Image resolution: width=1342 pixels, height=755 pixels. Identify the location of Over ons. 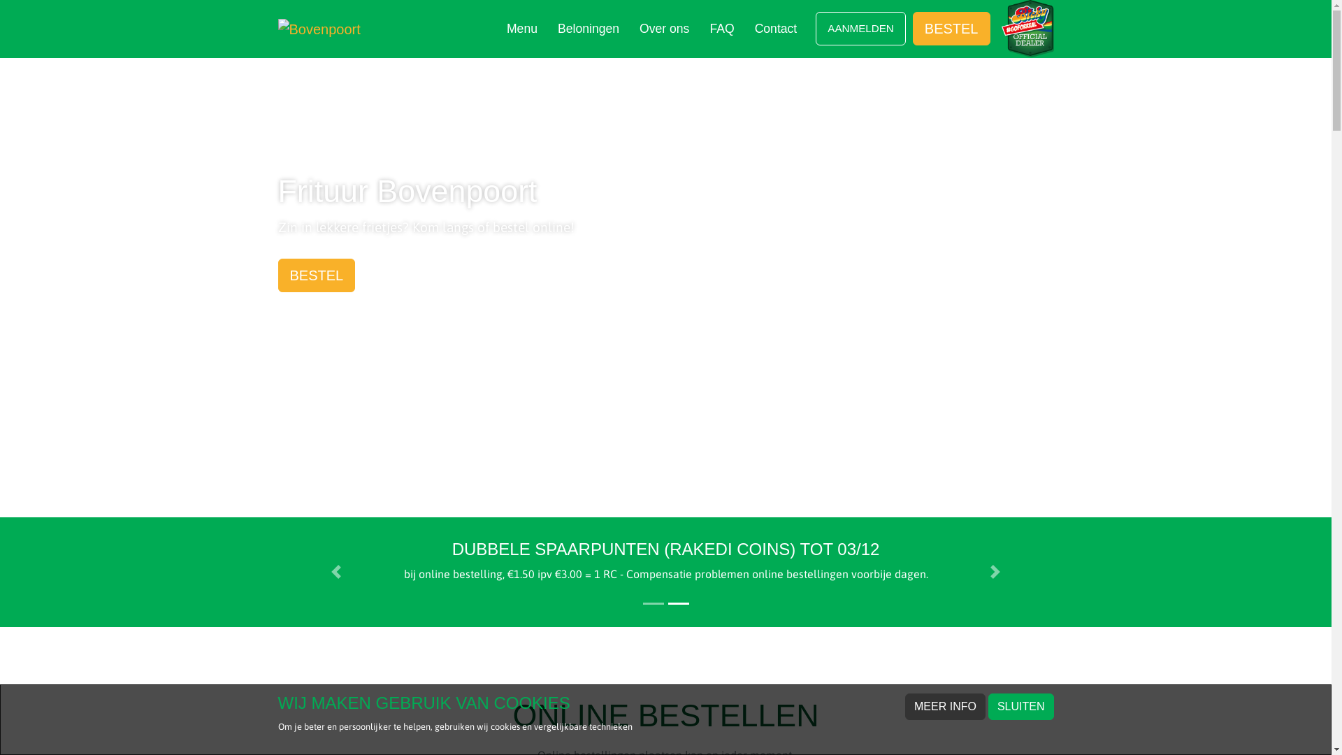
(664, 28).